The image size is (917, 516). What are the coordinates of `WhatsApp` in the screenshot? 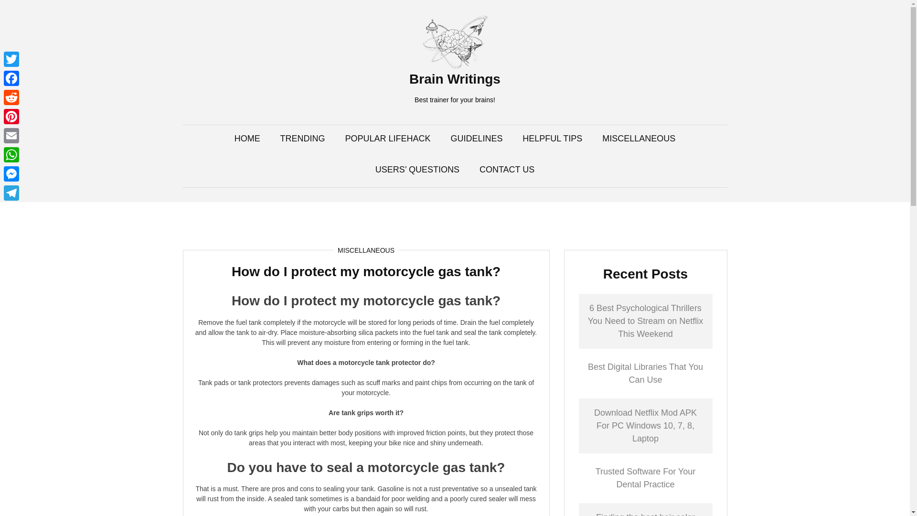 It's located at (11, 155).